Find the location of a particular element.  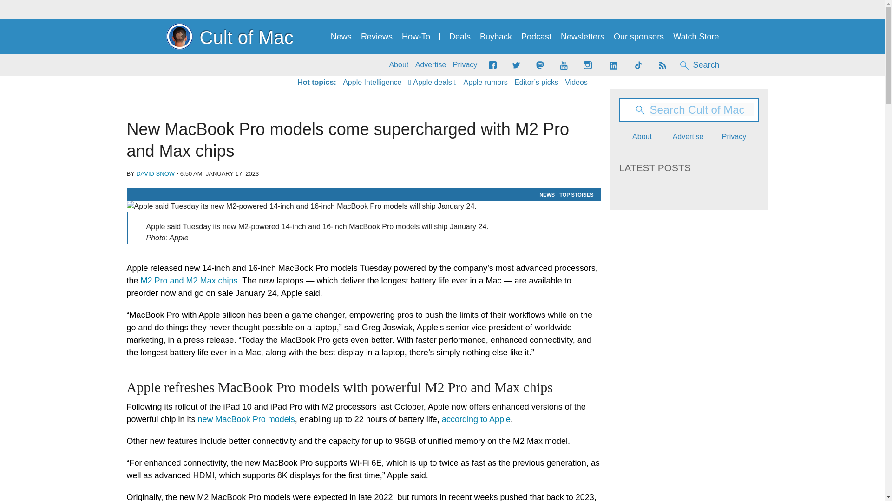

Deals is located at coordinates (460, 37).